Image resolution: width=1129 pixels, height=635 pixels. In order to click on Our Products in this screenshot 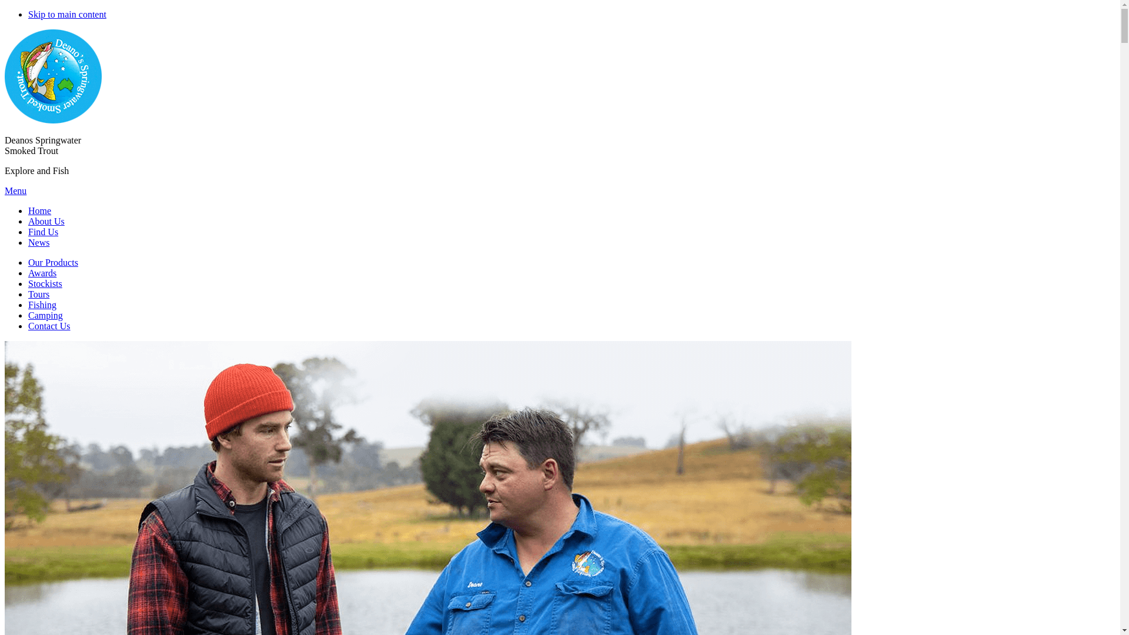, I will do `click(53, 262)`.